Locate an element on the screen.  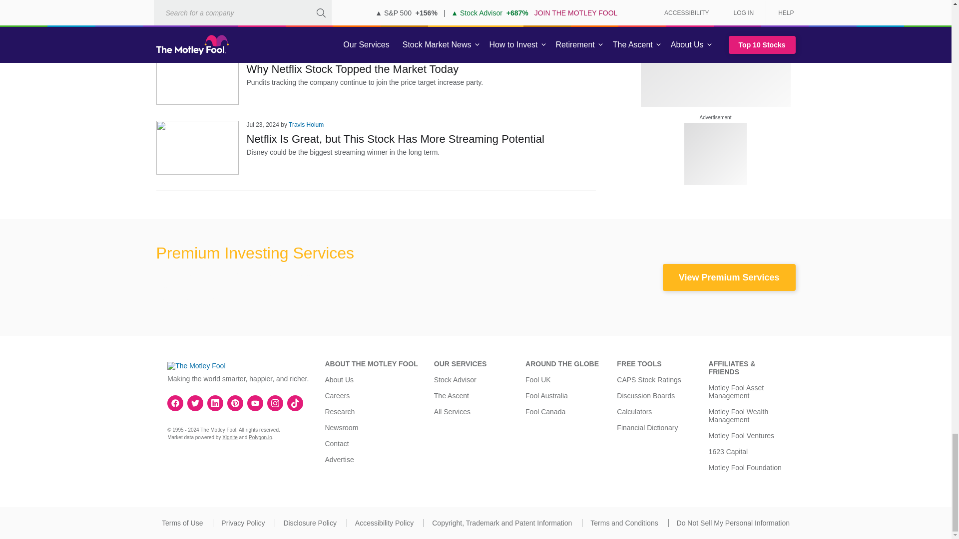
Terms of Use is located at coordinates (182, 523).